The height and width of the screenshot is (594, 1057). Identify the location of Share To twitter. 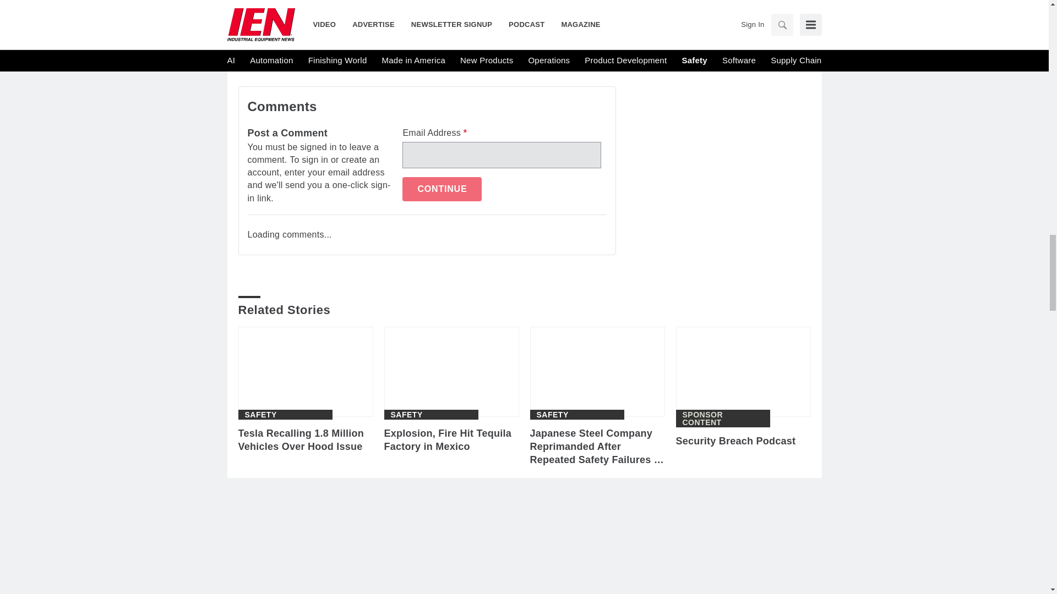
(334, 40).